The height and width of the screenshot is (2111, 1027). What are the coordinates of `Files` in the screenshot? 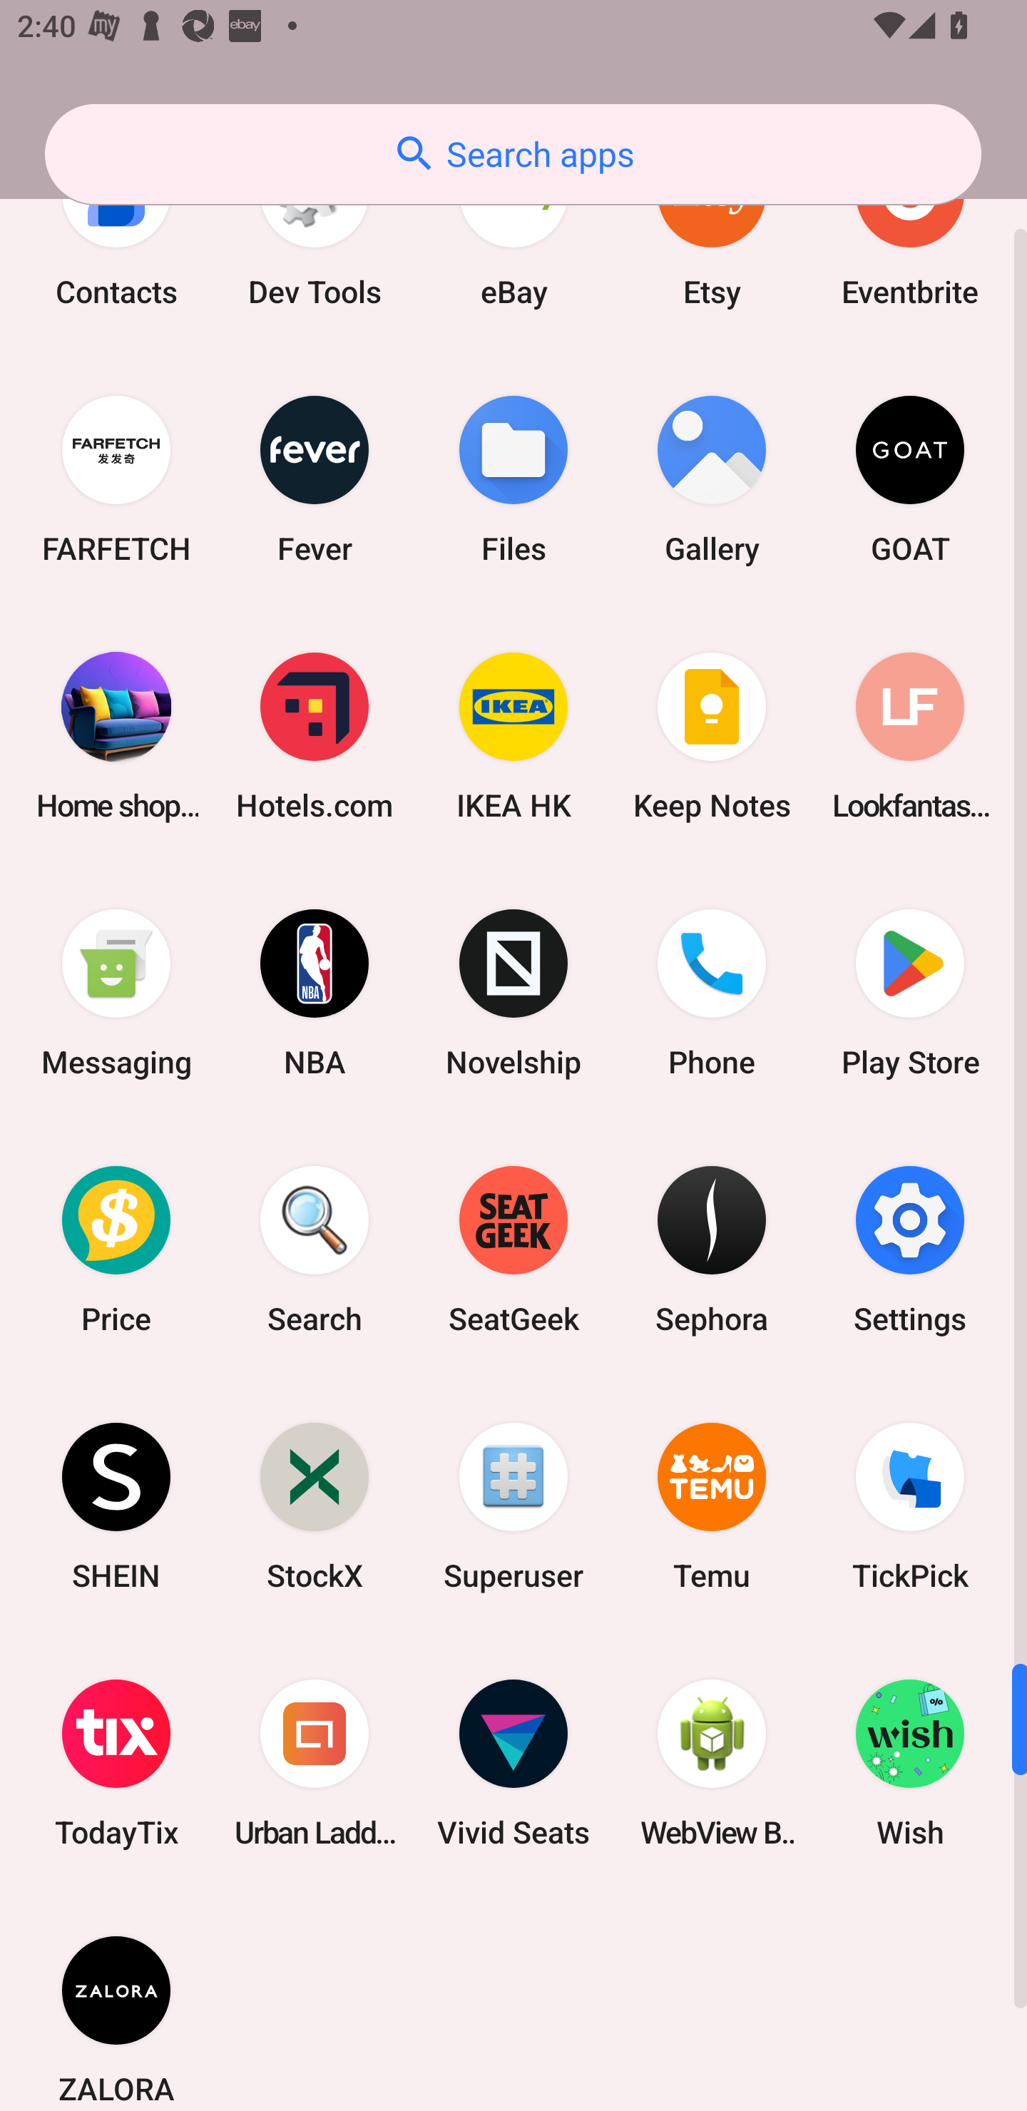 It's located at (513, 479).